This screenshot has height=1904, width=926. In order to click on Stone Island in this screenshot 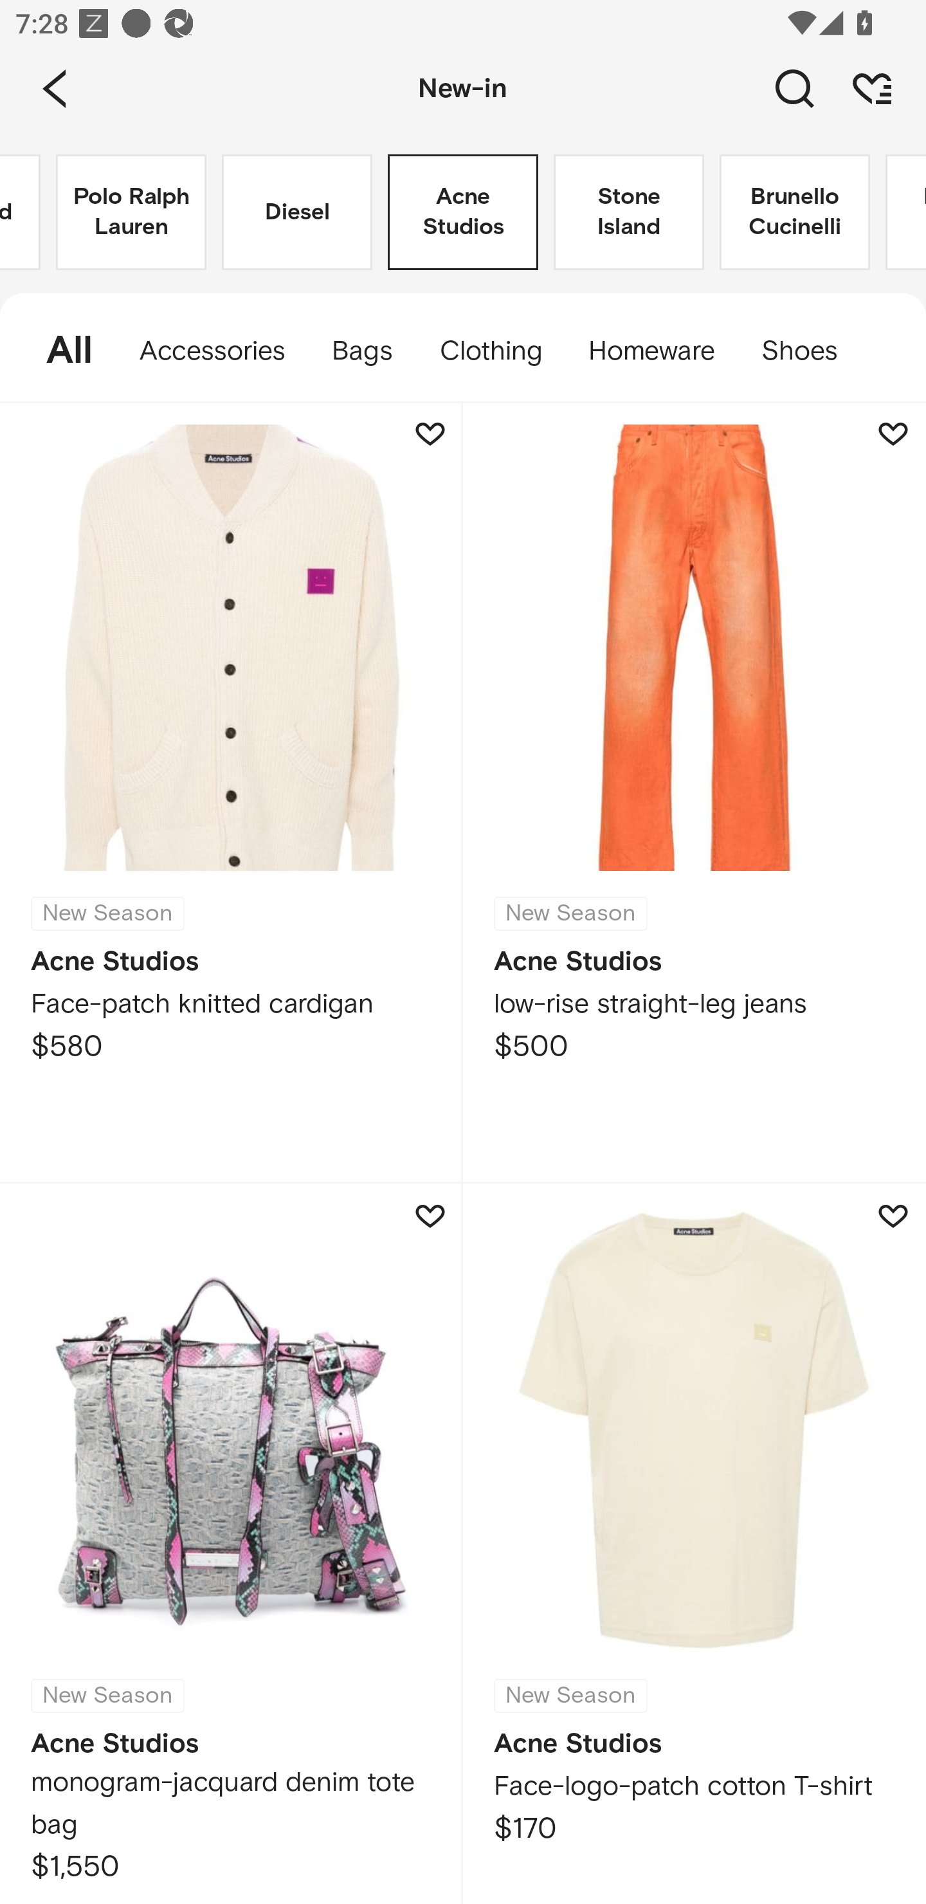, I will do `click(629, 212)`.